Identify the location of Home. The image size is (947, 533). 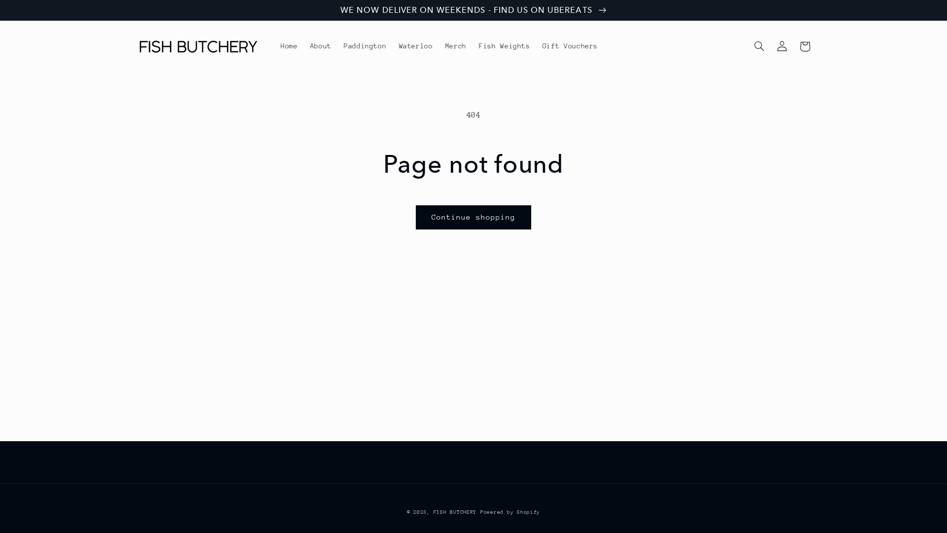
(289, 46).